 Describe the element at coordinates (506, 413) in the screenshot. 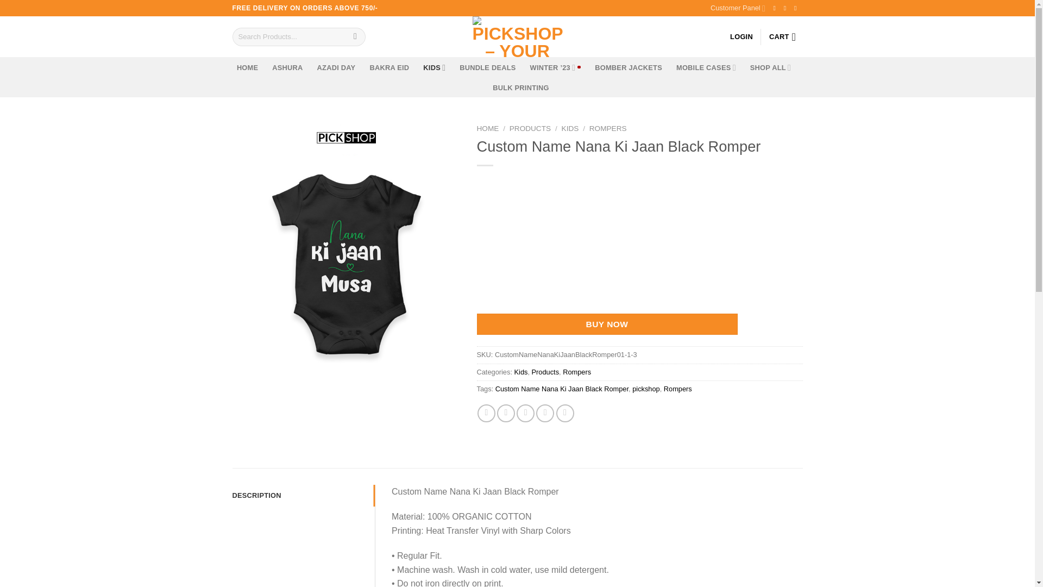

I see `Share on Twitter` at that location.